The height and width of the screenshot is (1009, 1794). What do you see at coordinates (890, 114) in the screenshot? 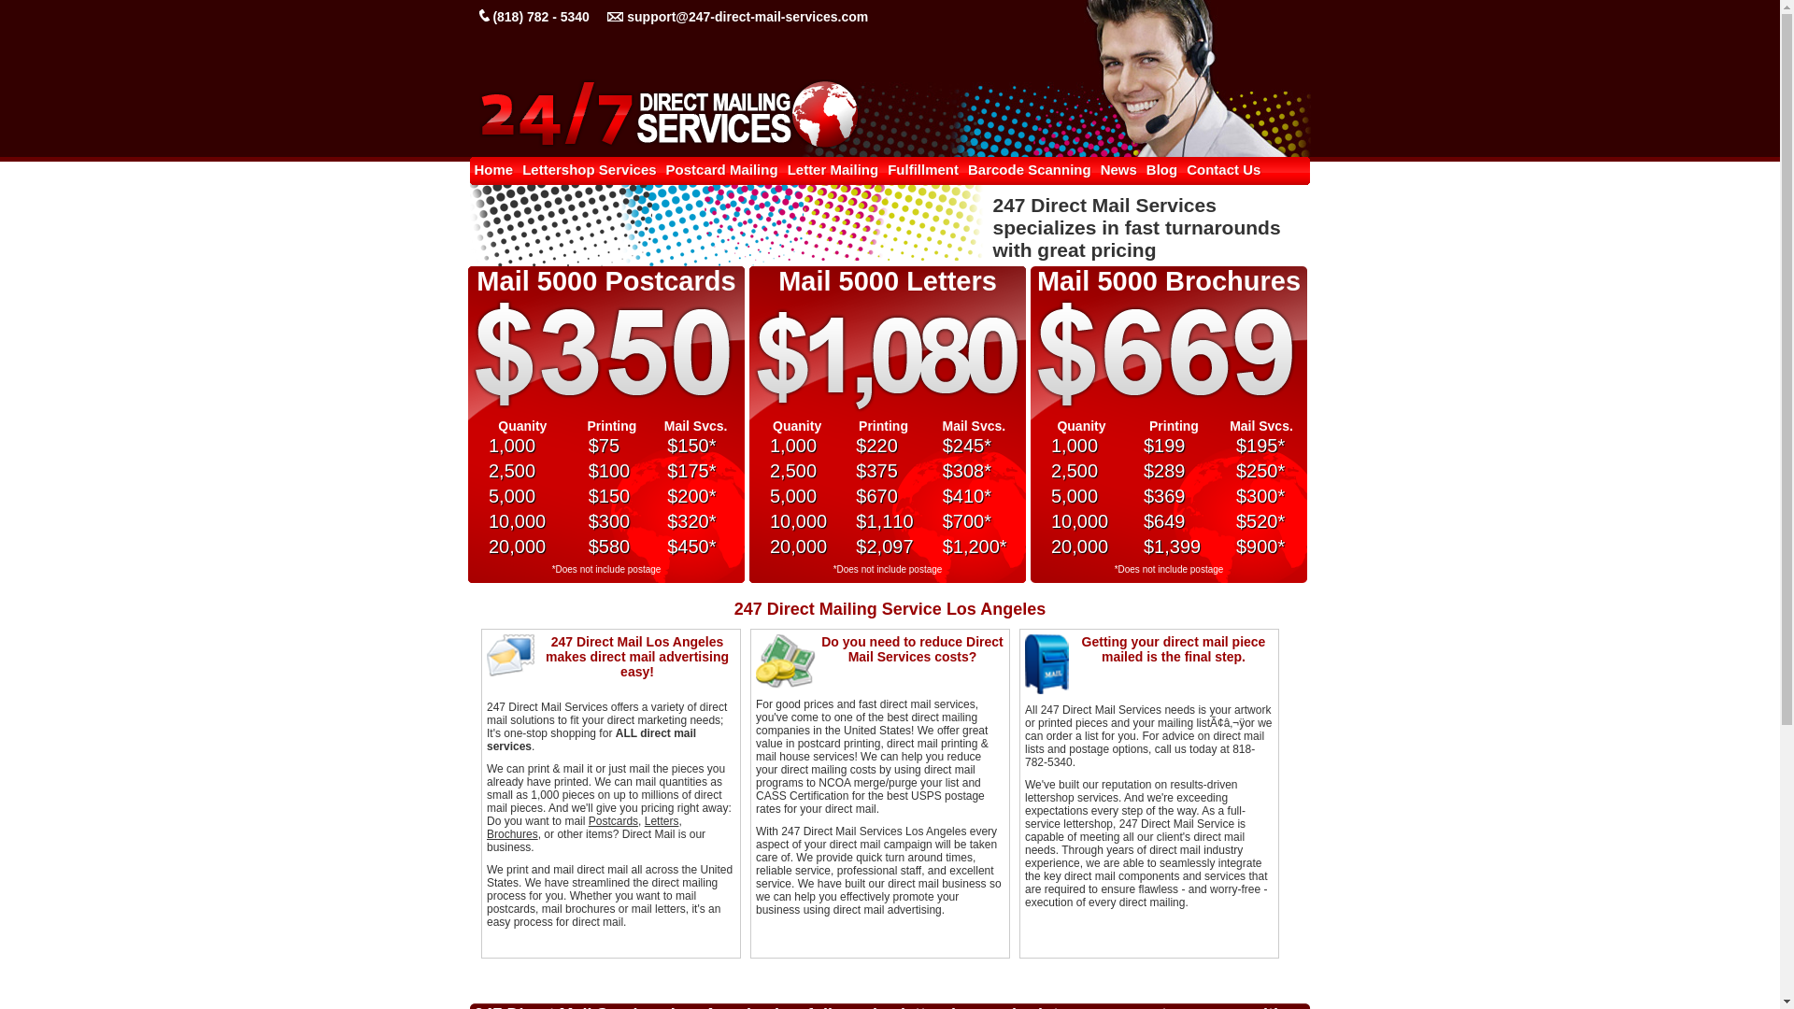
I see `direct-mail-advertising` at bounding box center [890, 114].